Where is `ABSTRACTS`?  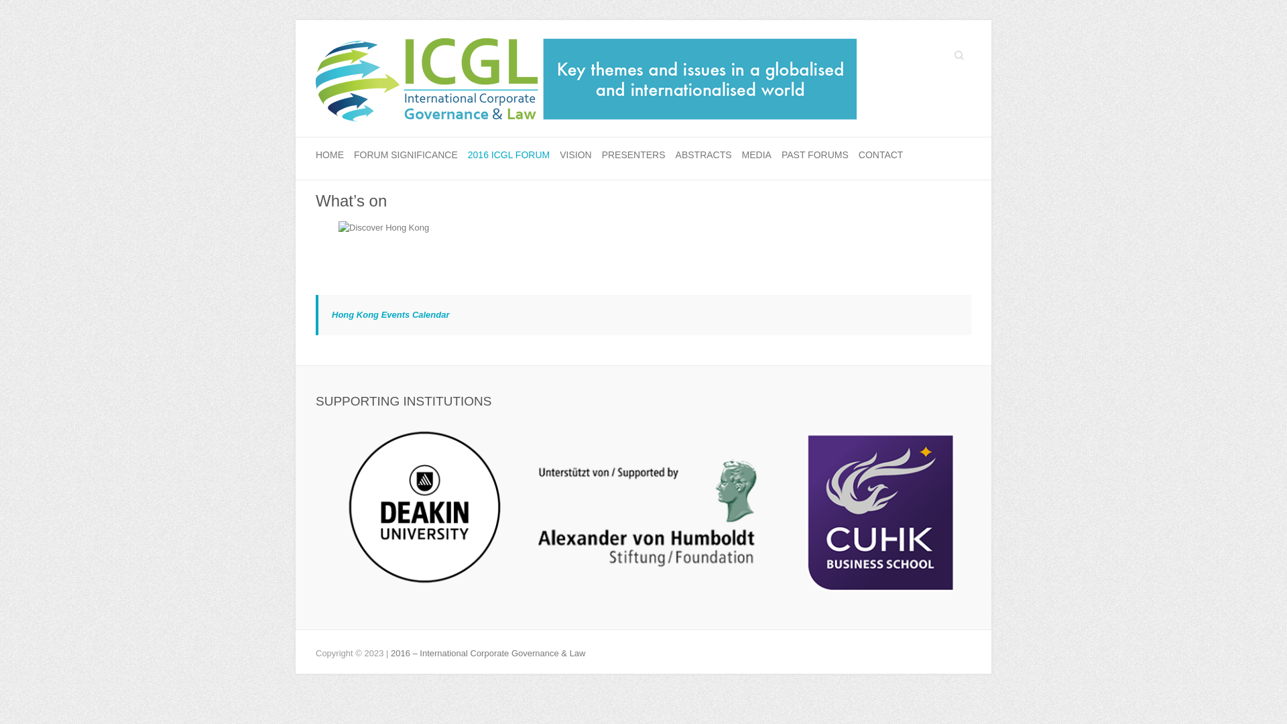
ABSTRACTS is located at coordinates (704, 156).